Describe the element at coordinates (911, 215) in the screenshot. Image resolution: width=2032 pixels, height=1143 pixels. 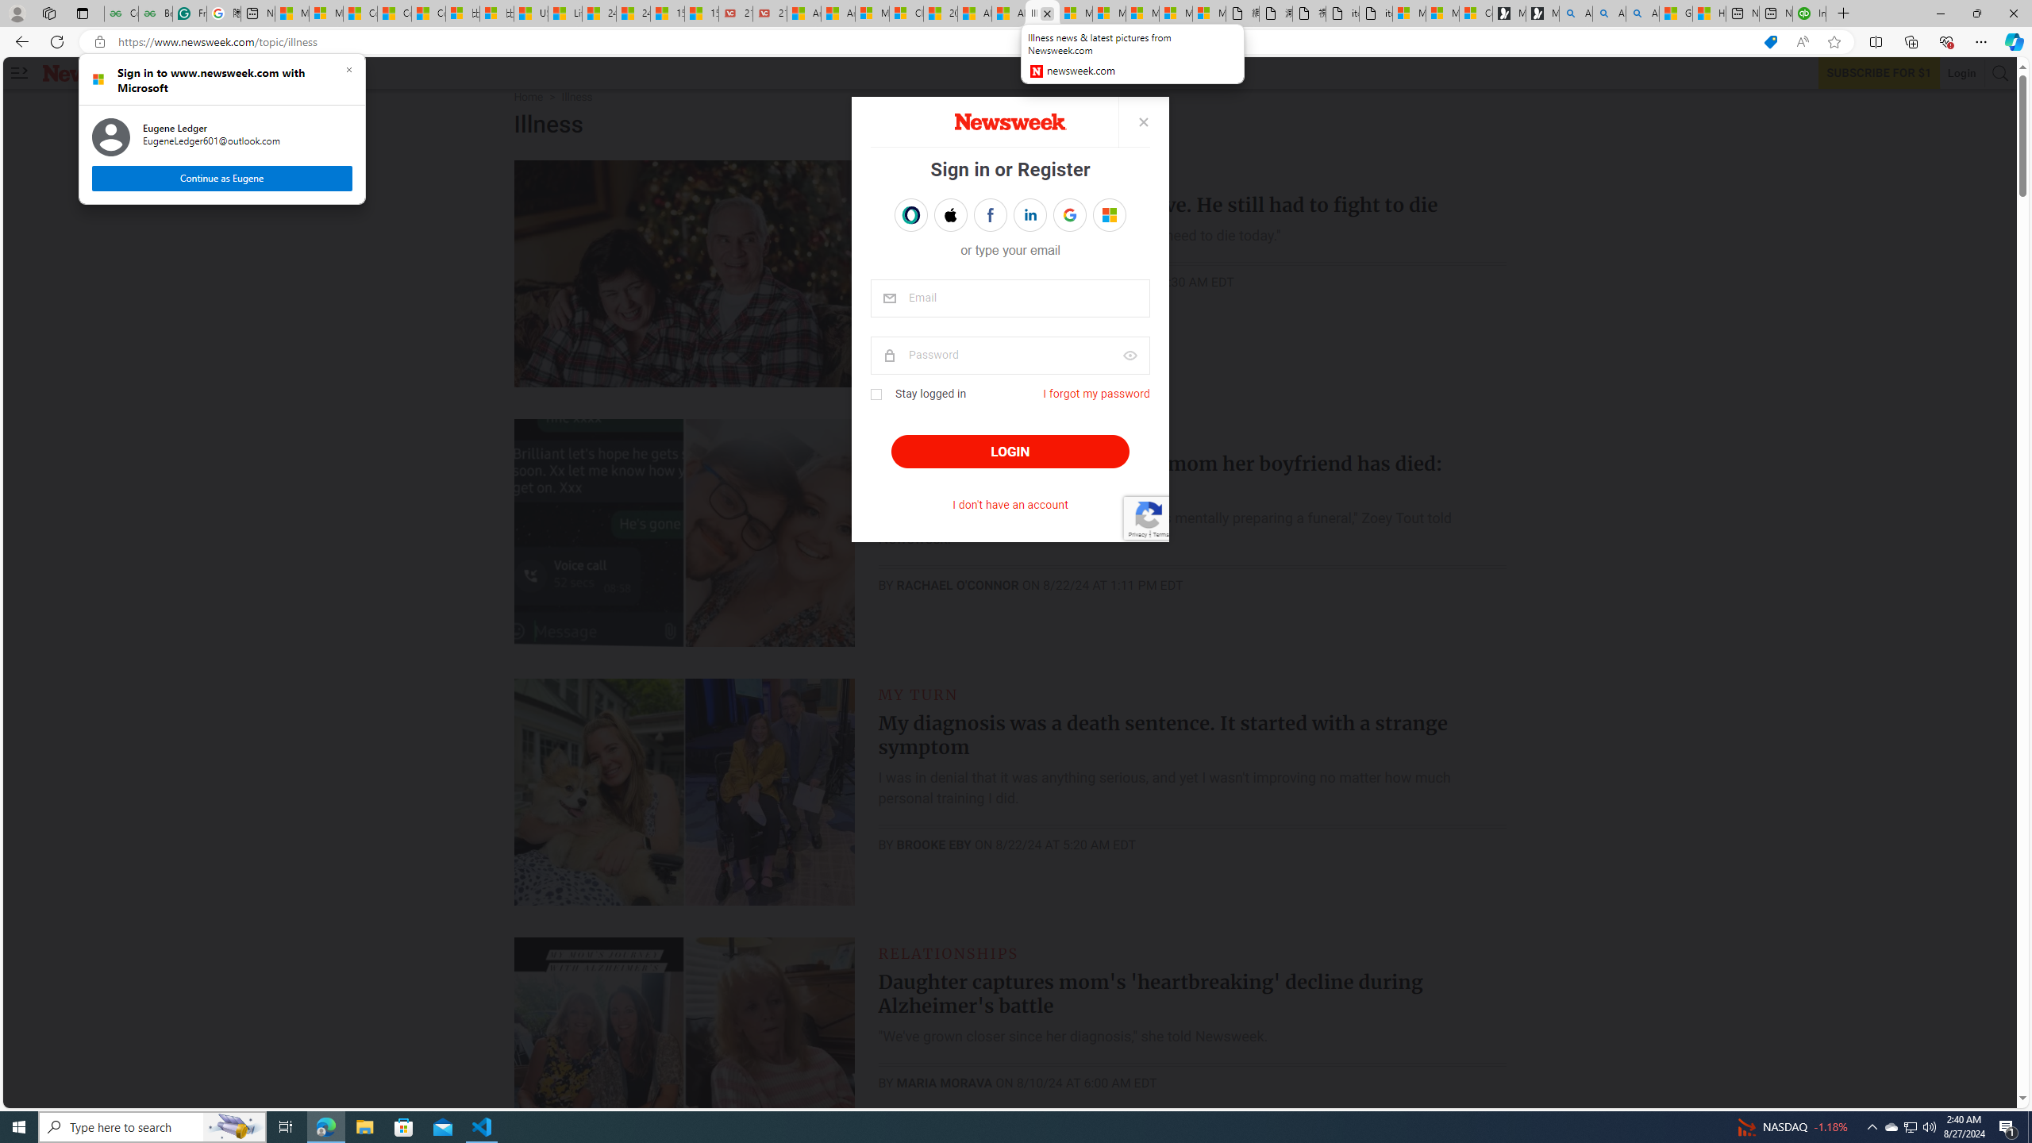
I see `Sign in with OPENPASS` at that location.